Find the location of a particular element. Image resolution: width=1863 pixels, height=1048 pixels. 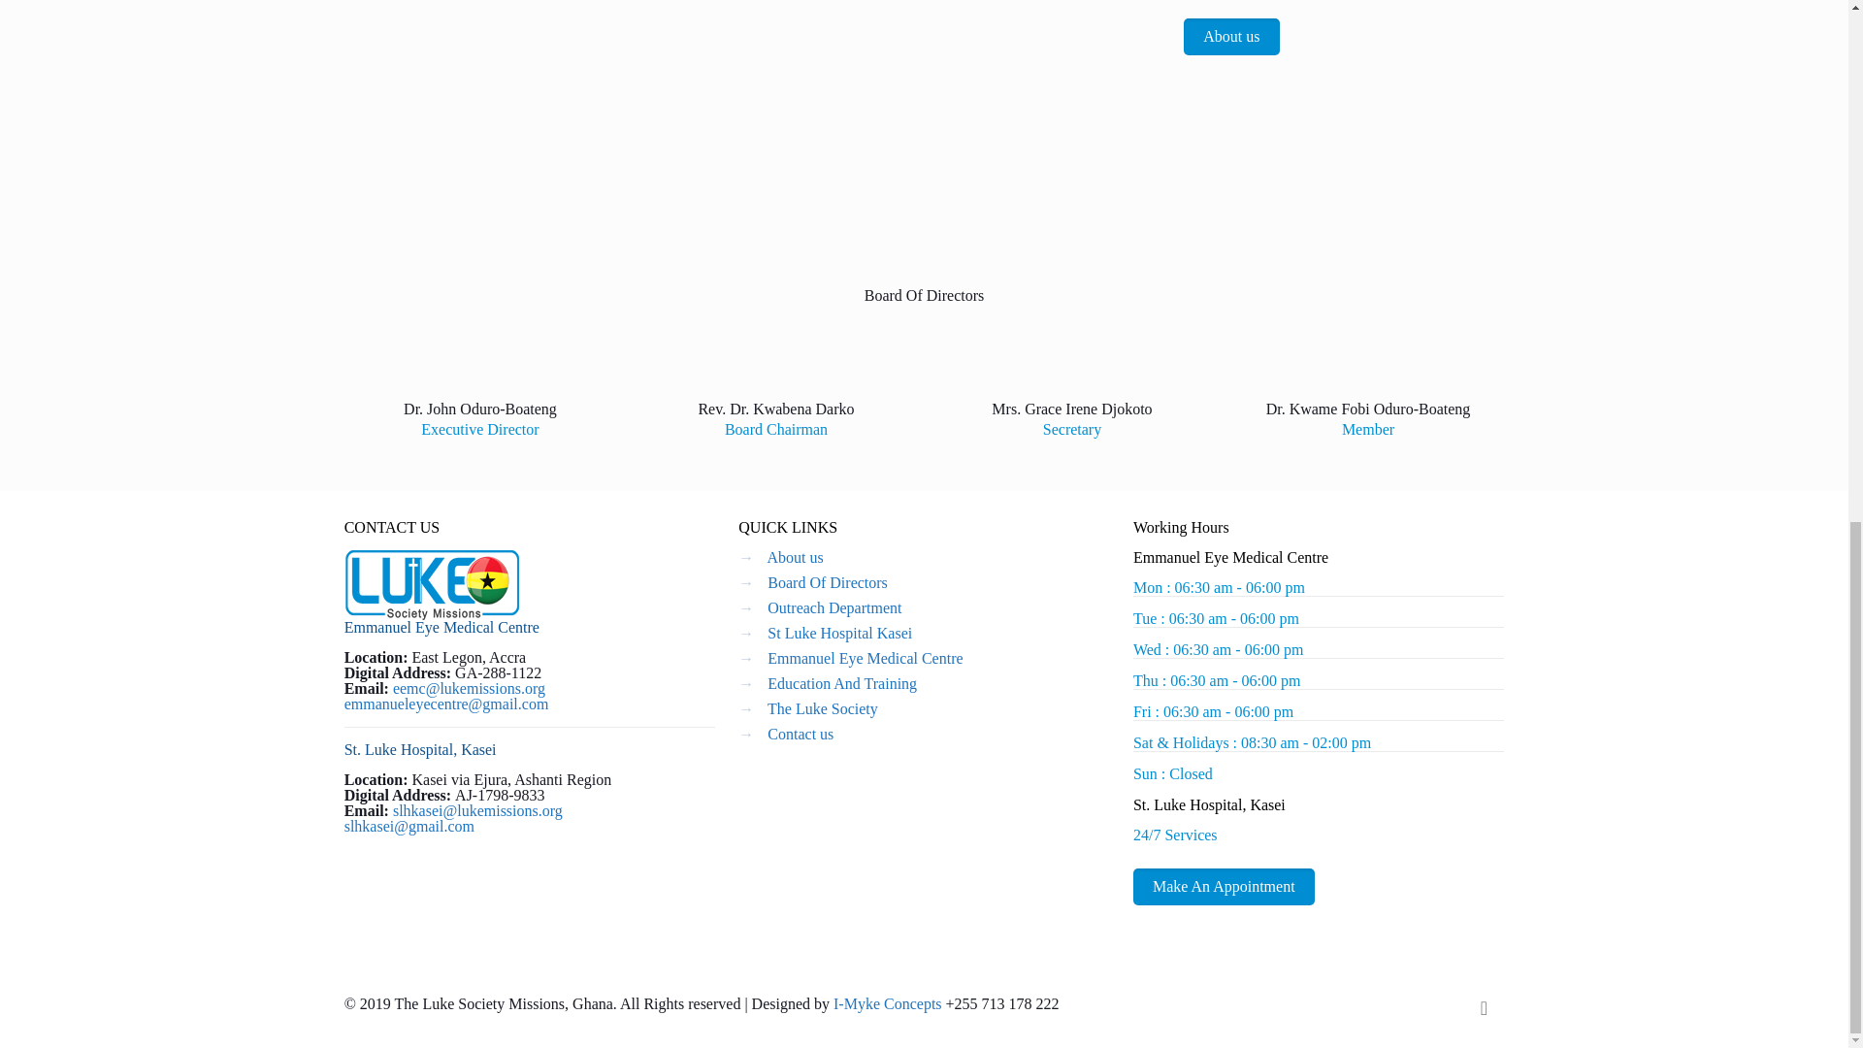

About us is located at coordinates (1230, 37).